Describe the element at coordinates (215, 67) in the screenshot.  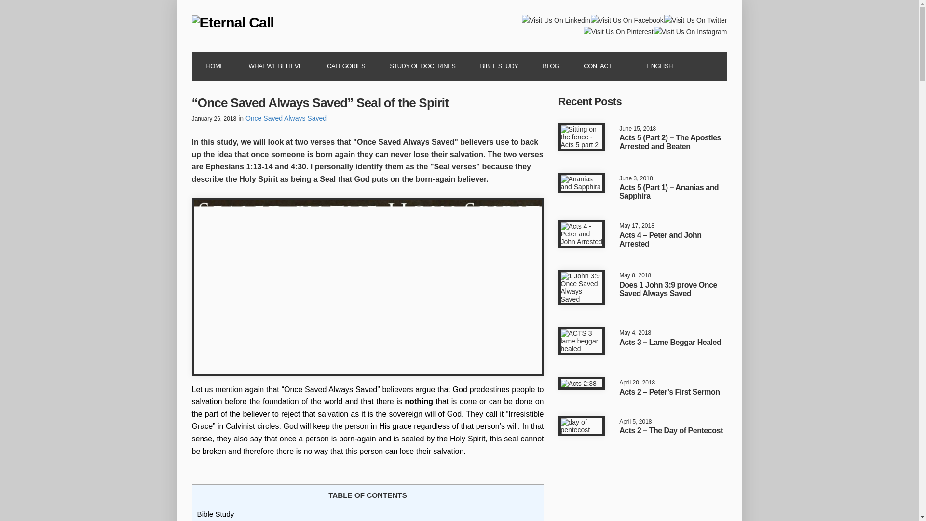
I see `HOME` at that location.